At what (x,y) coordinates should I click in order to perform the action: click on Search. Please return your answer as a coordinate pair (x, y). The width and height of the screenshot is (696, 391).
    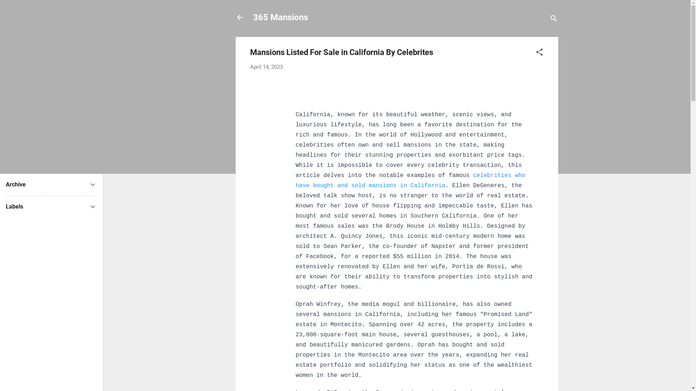
    Looking at the image, I should click on (13, 9).